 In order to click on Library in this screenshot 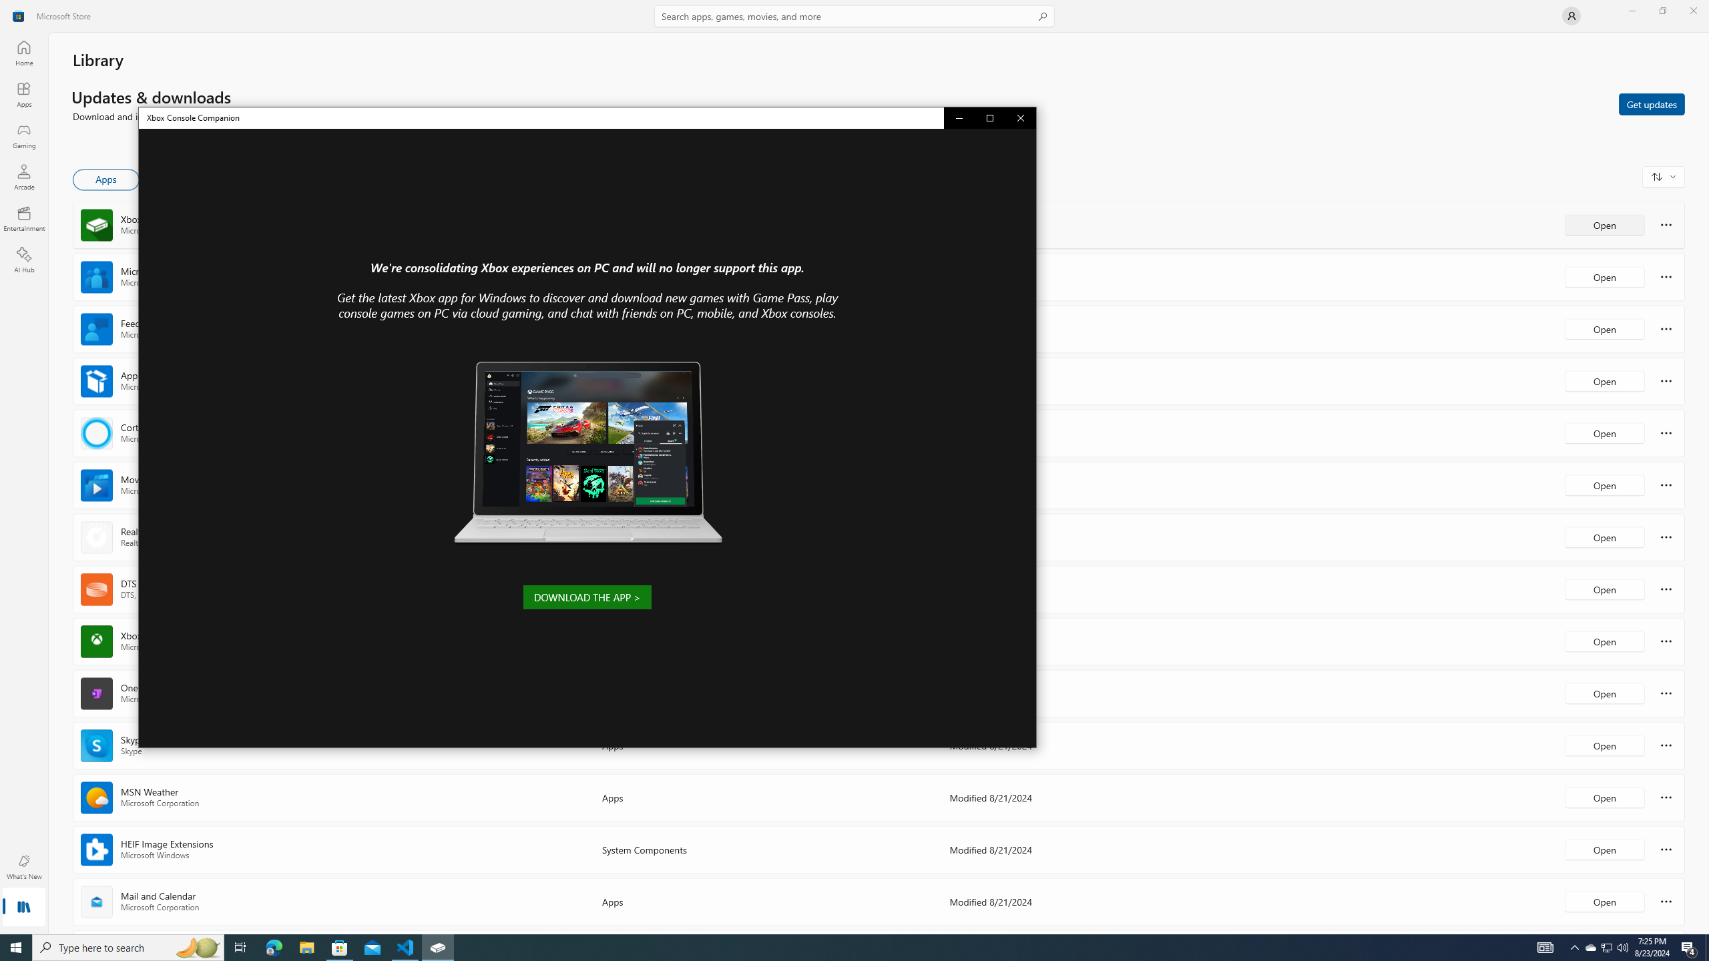, I will do `click(24, 908)`.